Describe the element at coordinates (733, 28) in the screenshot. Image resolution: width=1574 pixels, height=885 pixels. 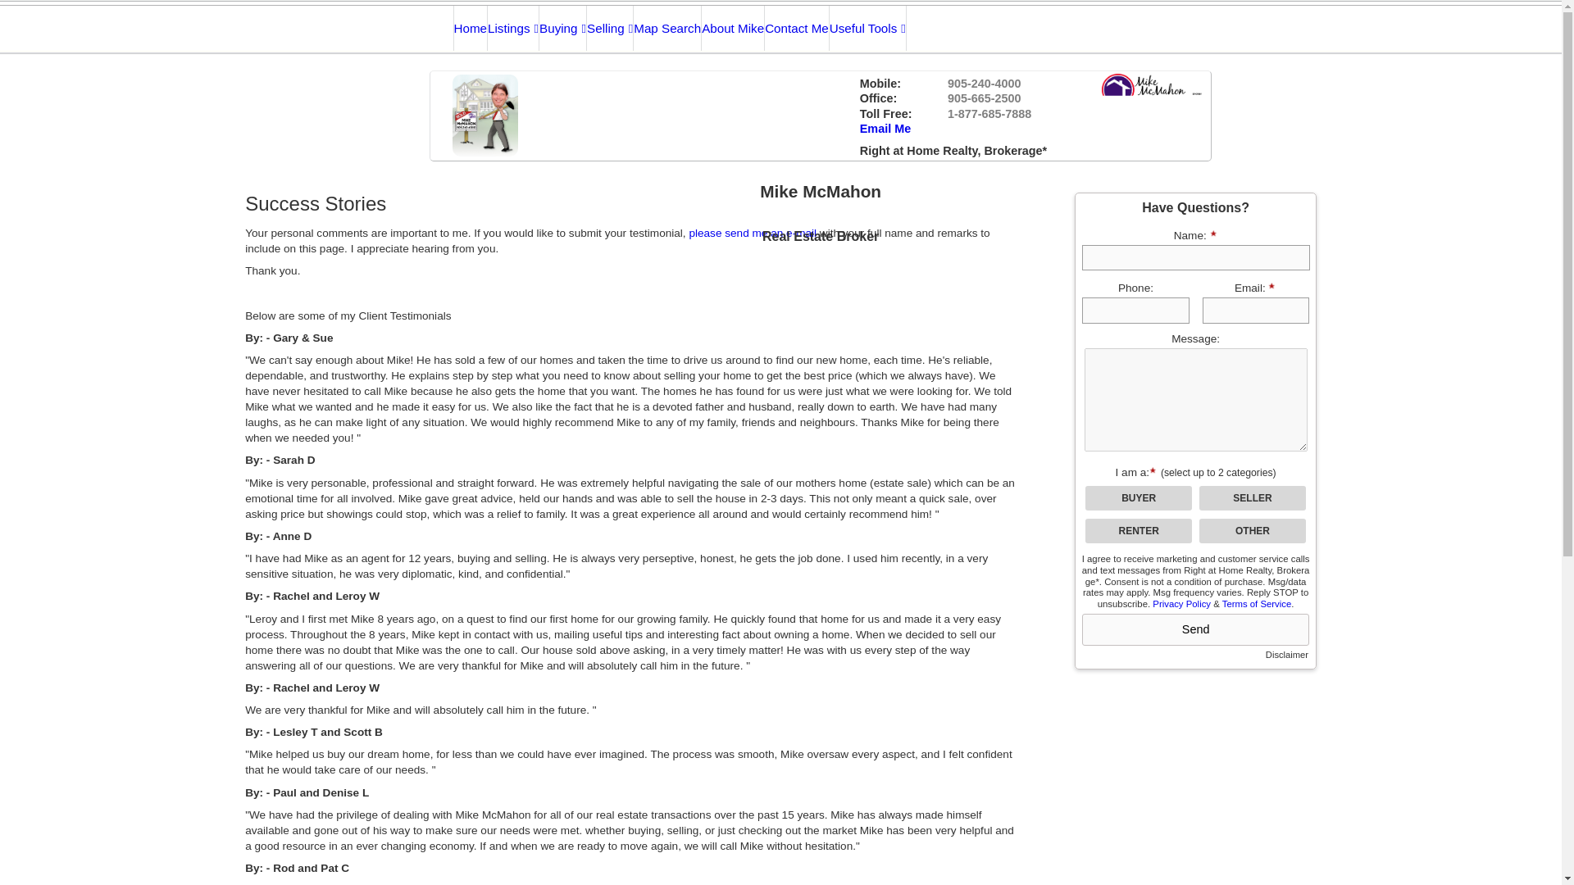
I see `About Mike` at that location.